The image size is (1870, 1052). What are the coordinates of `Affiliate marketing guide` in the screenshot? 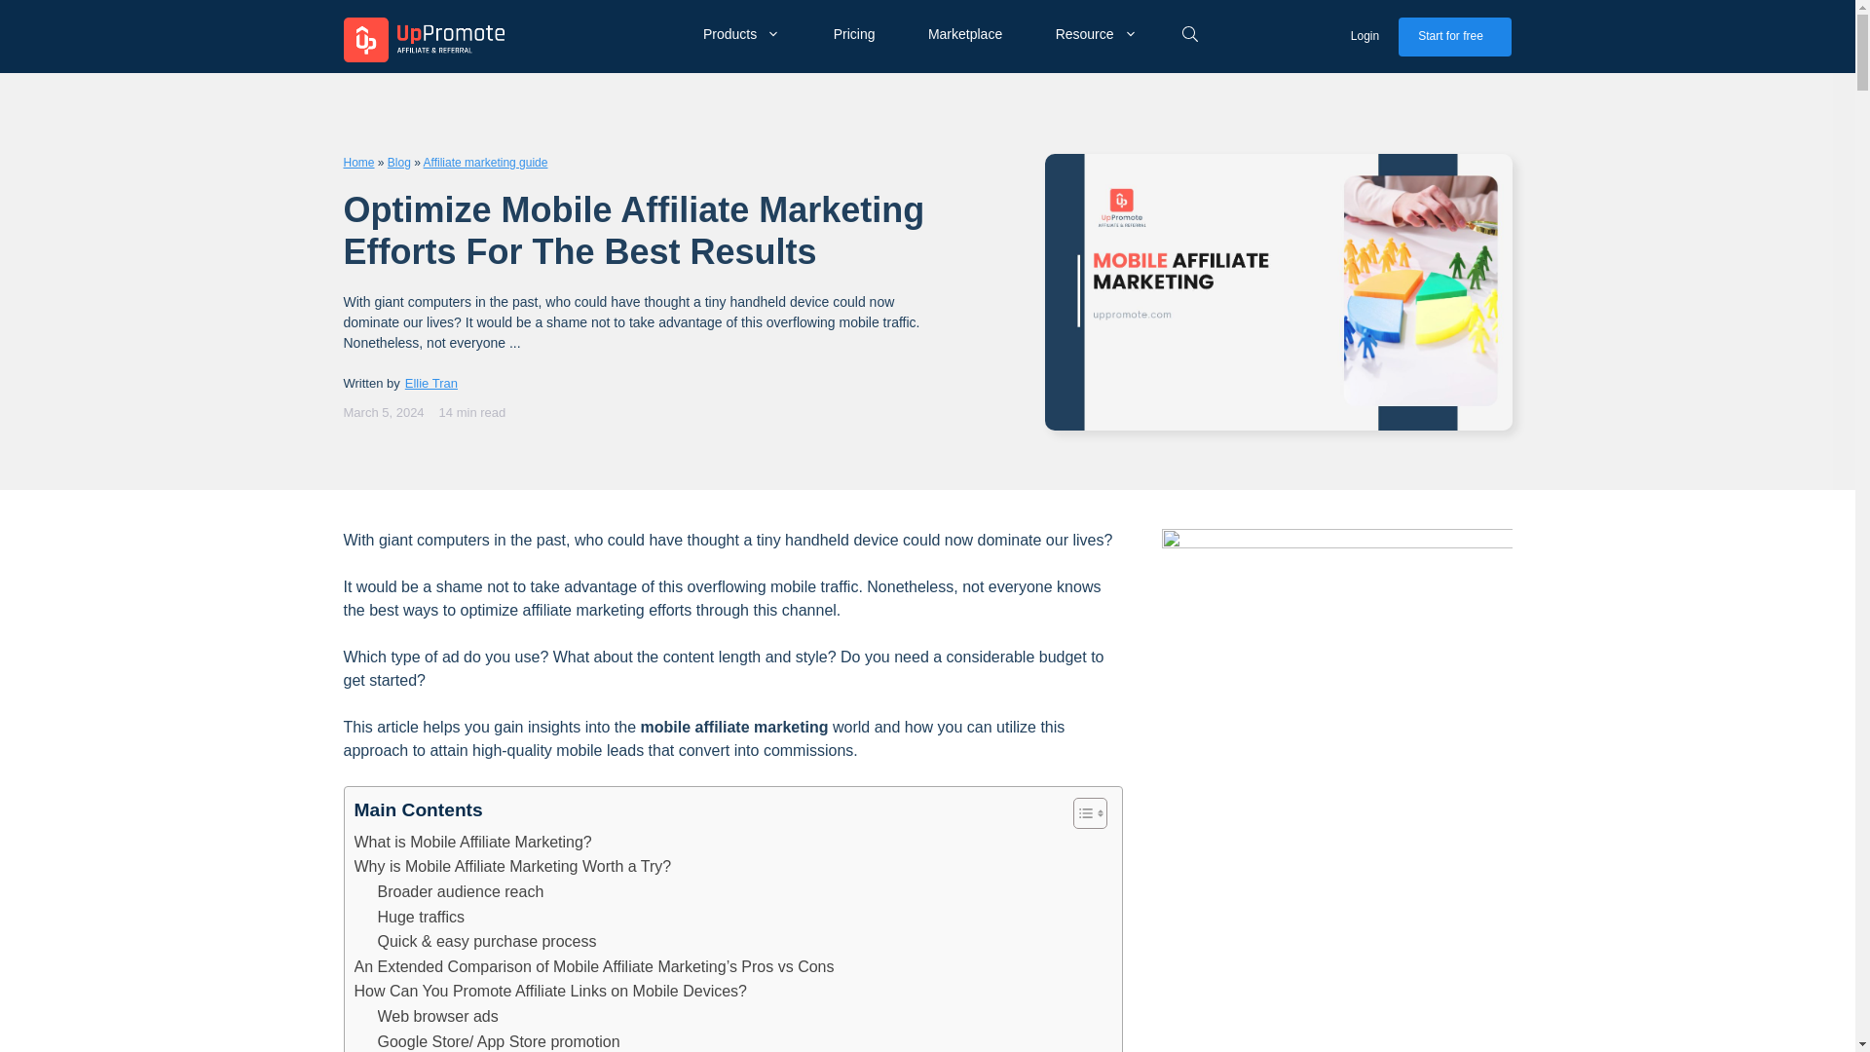 It's located at (485, 162).